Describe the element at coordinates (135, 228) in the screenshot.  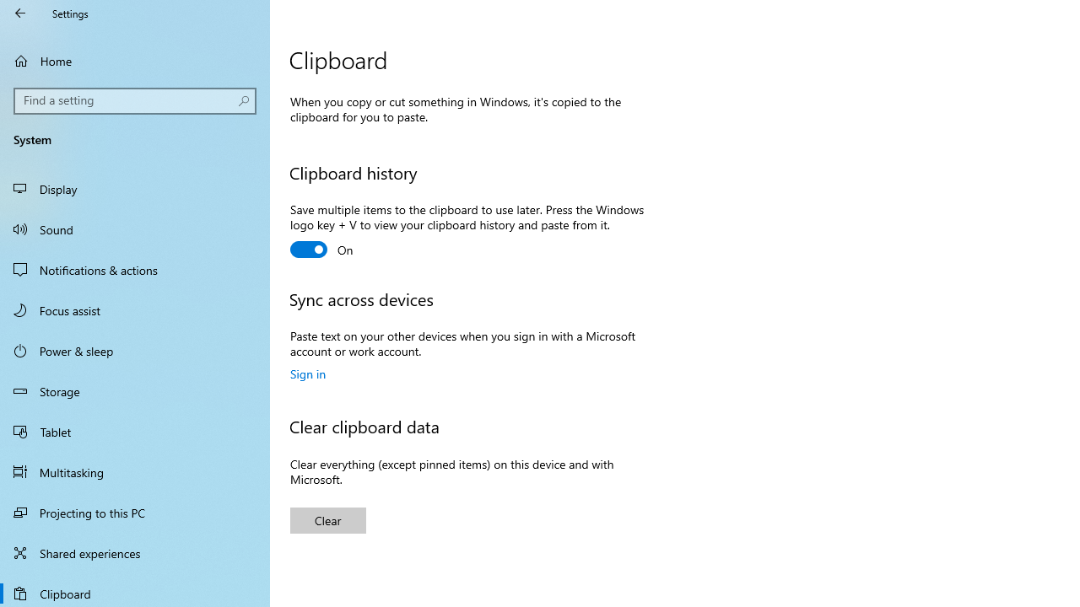
I see `Sound` at that location.